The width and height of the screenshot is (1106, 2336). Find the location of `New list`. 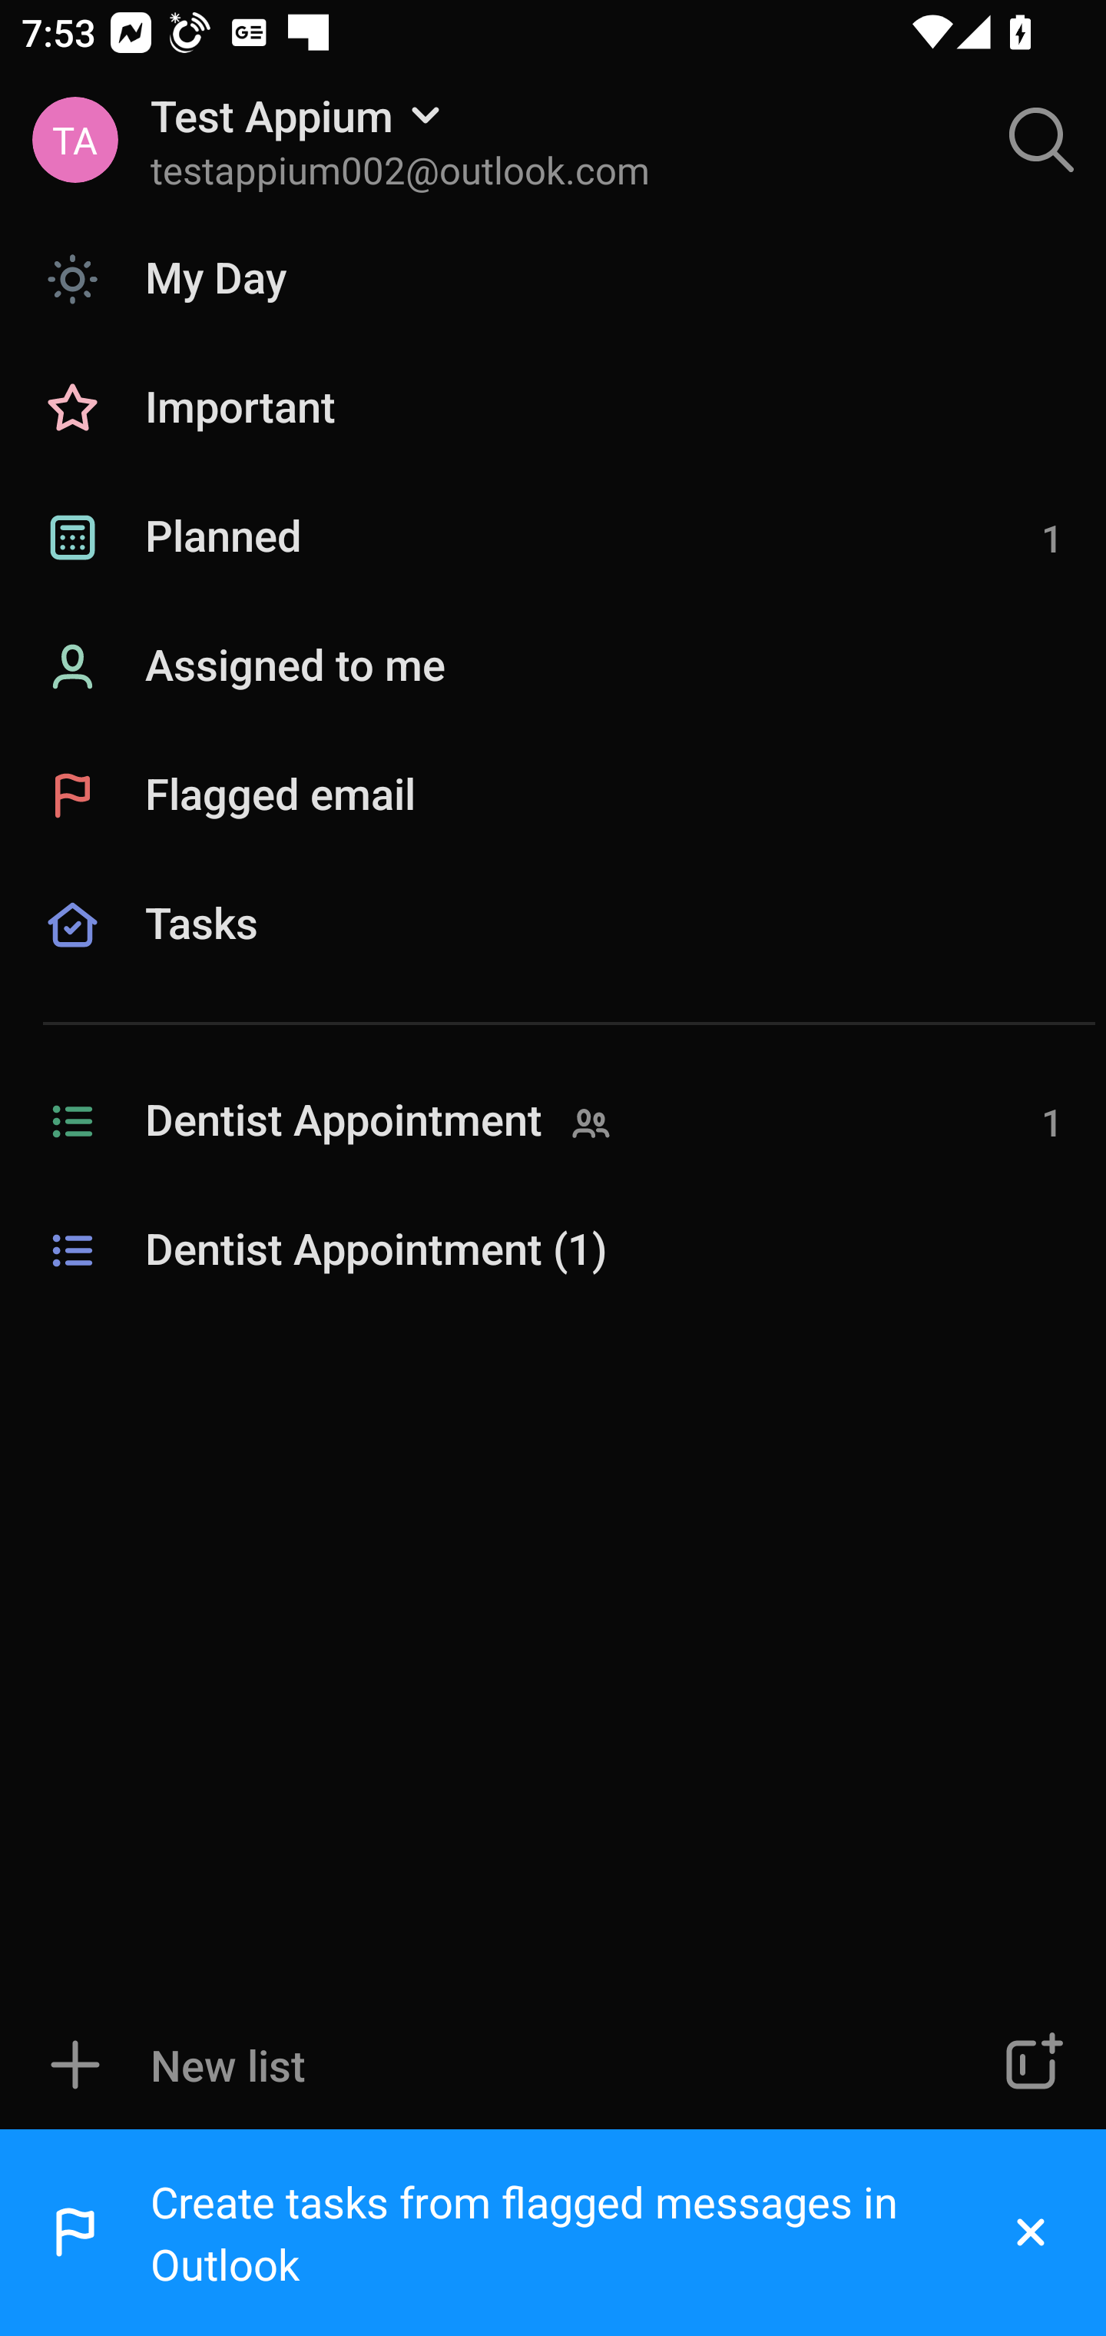

New list is located at coordinates (464, 2065).